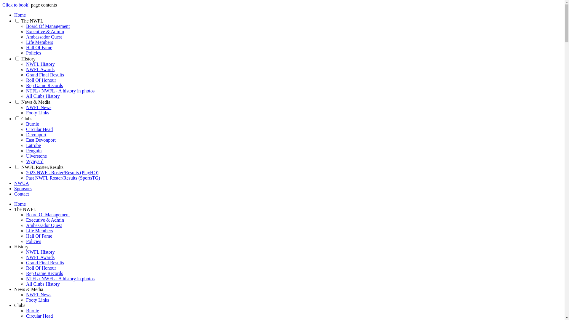  What do you see at coordinates (16, 5) in the screenshot?
I see `Click to book!` at bounding box center [16, 5].